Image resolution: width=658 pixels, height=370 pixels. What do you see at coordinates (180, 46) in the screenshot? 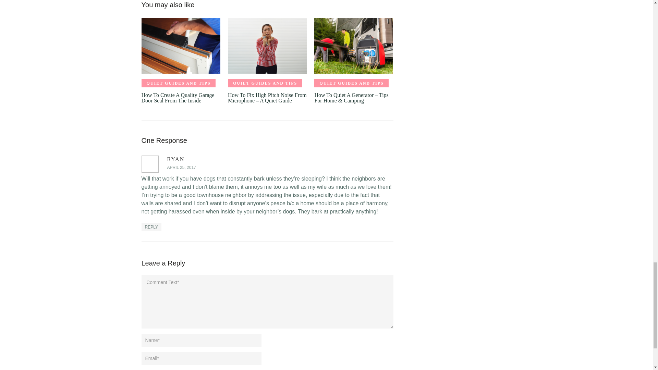
I see `How To Create A Quality Garage Door Seal From The Inside` at bounding box center [180, 46].